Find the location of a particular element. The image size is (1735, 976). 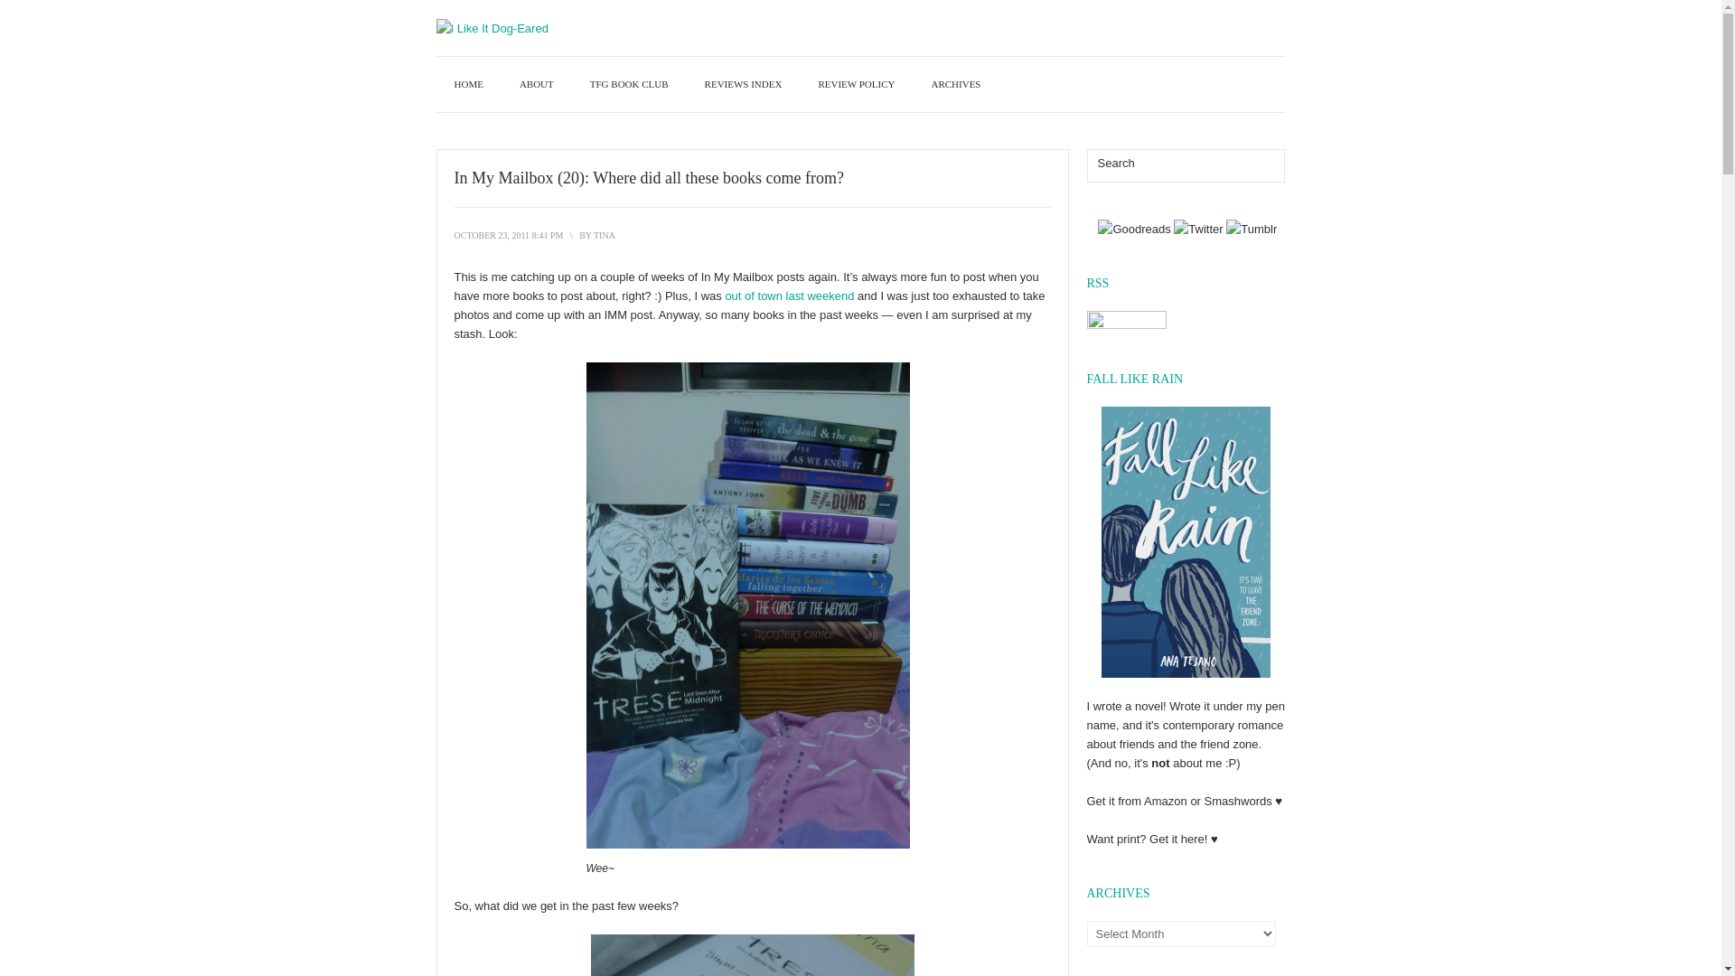

Beach and Books is located at coordinates (789, 295).